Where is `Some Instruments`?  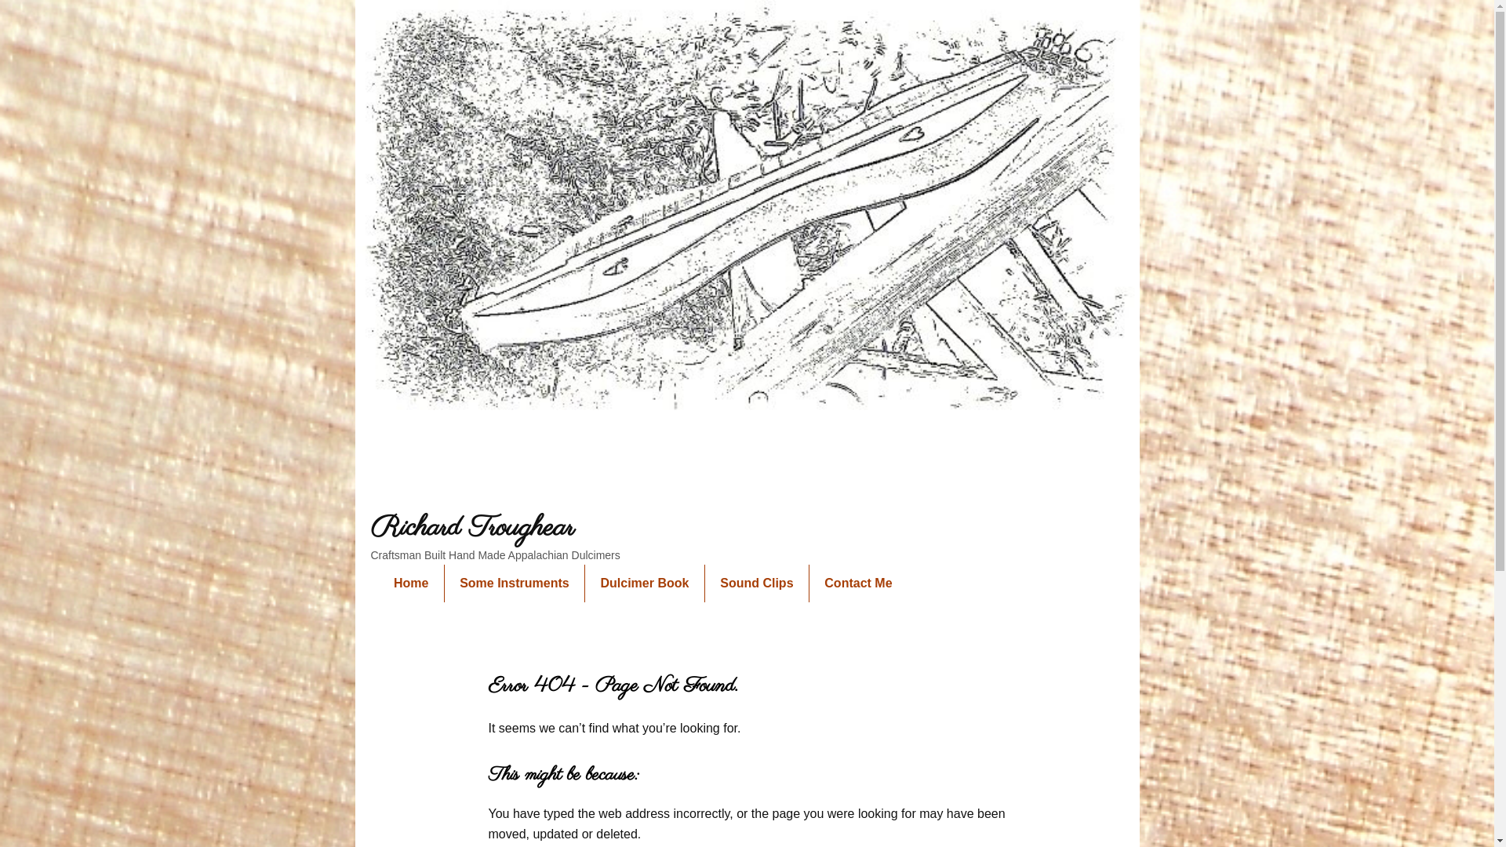 Some Instruments is located at coordinates (515, 583).